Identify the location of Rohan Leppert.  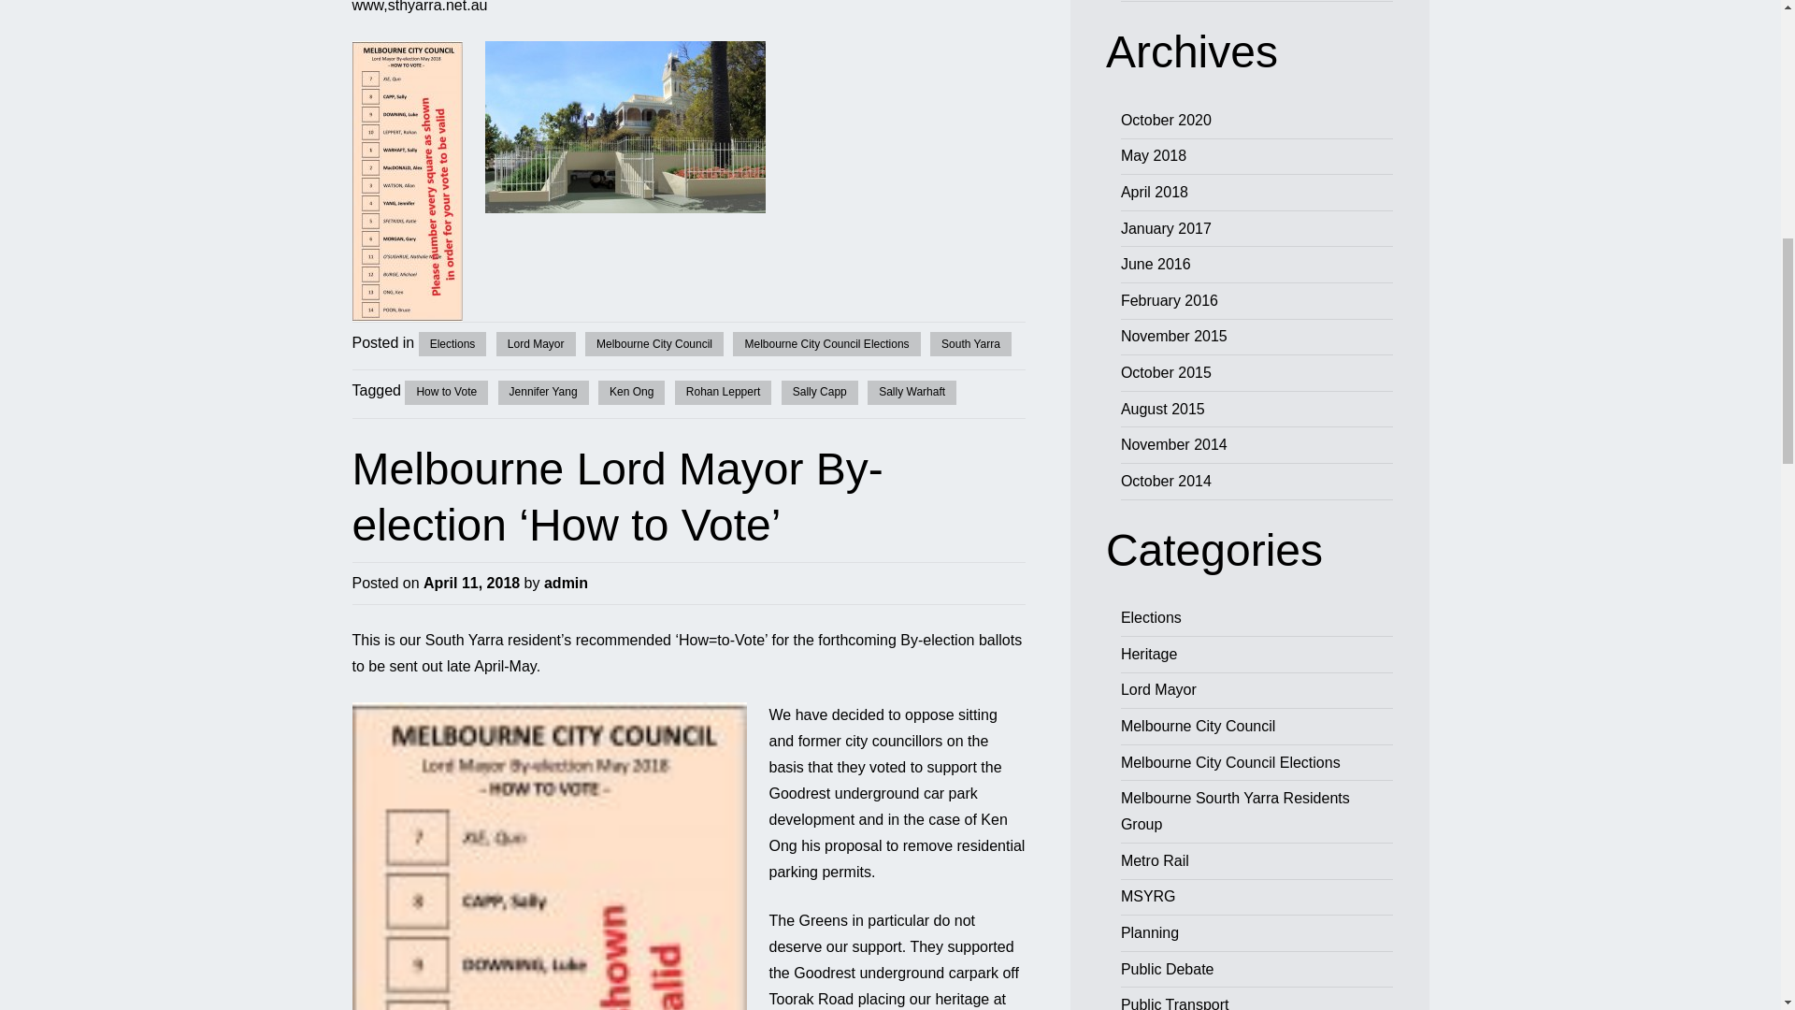
(723, 393).